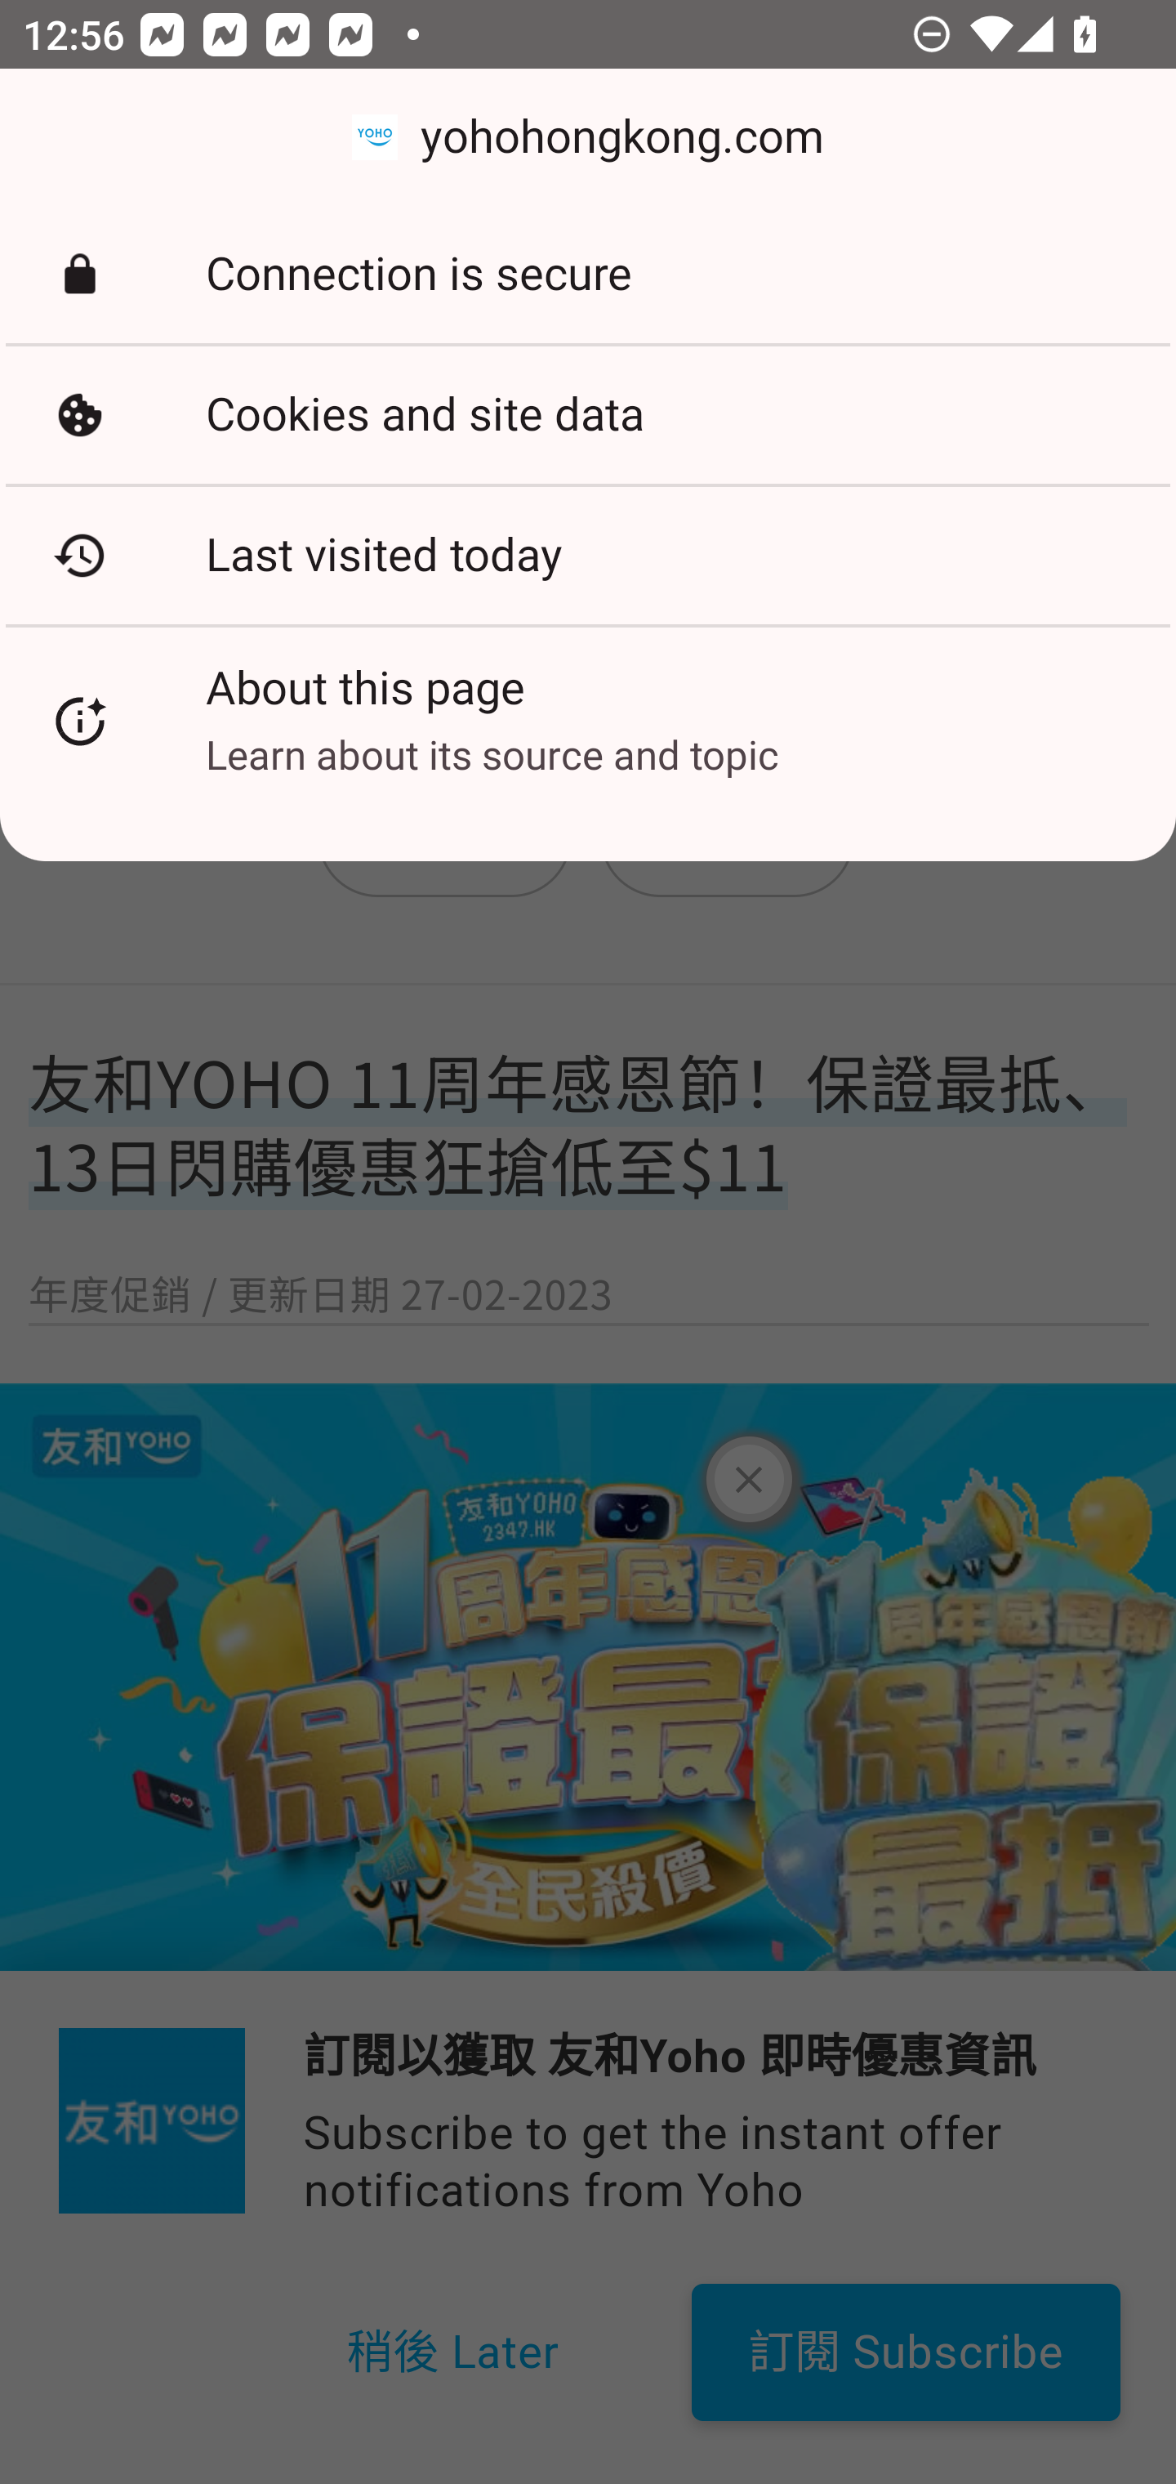 This screenshot has height=2484, width=1176. Describe the element at coordinates (588, 555) in the screenshot. I see `Last visited today` at that location.